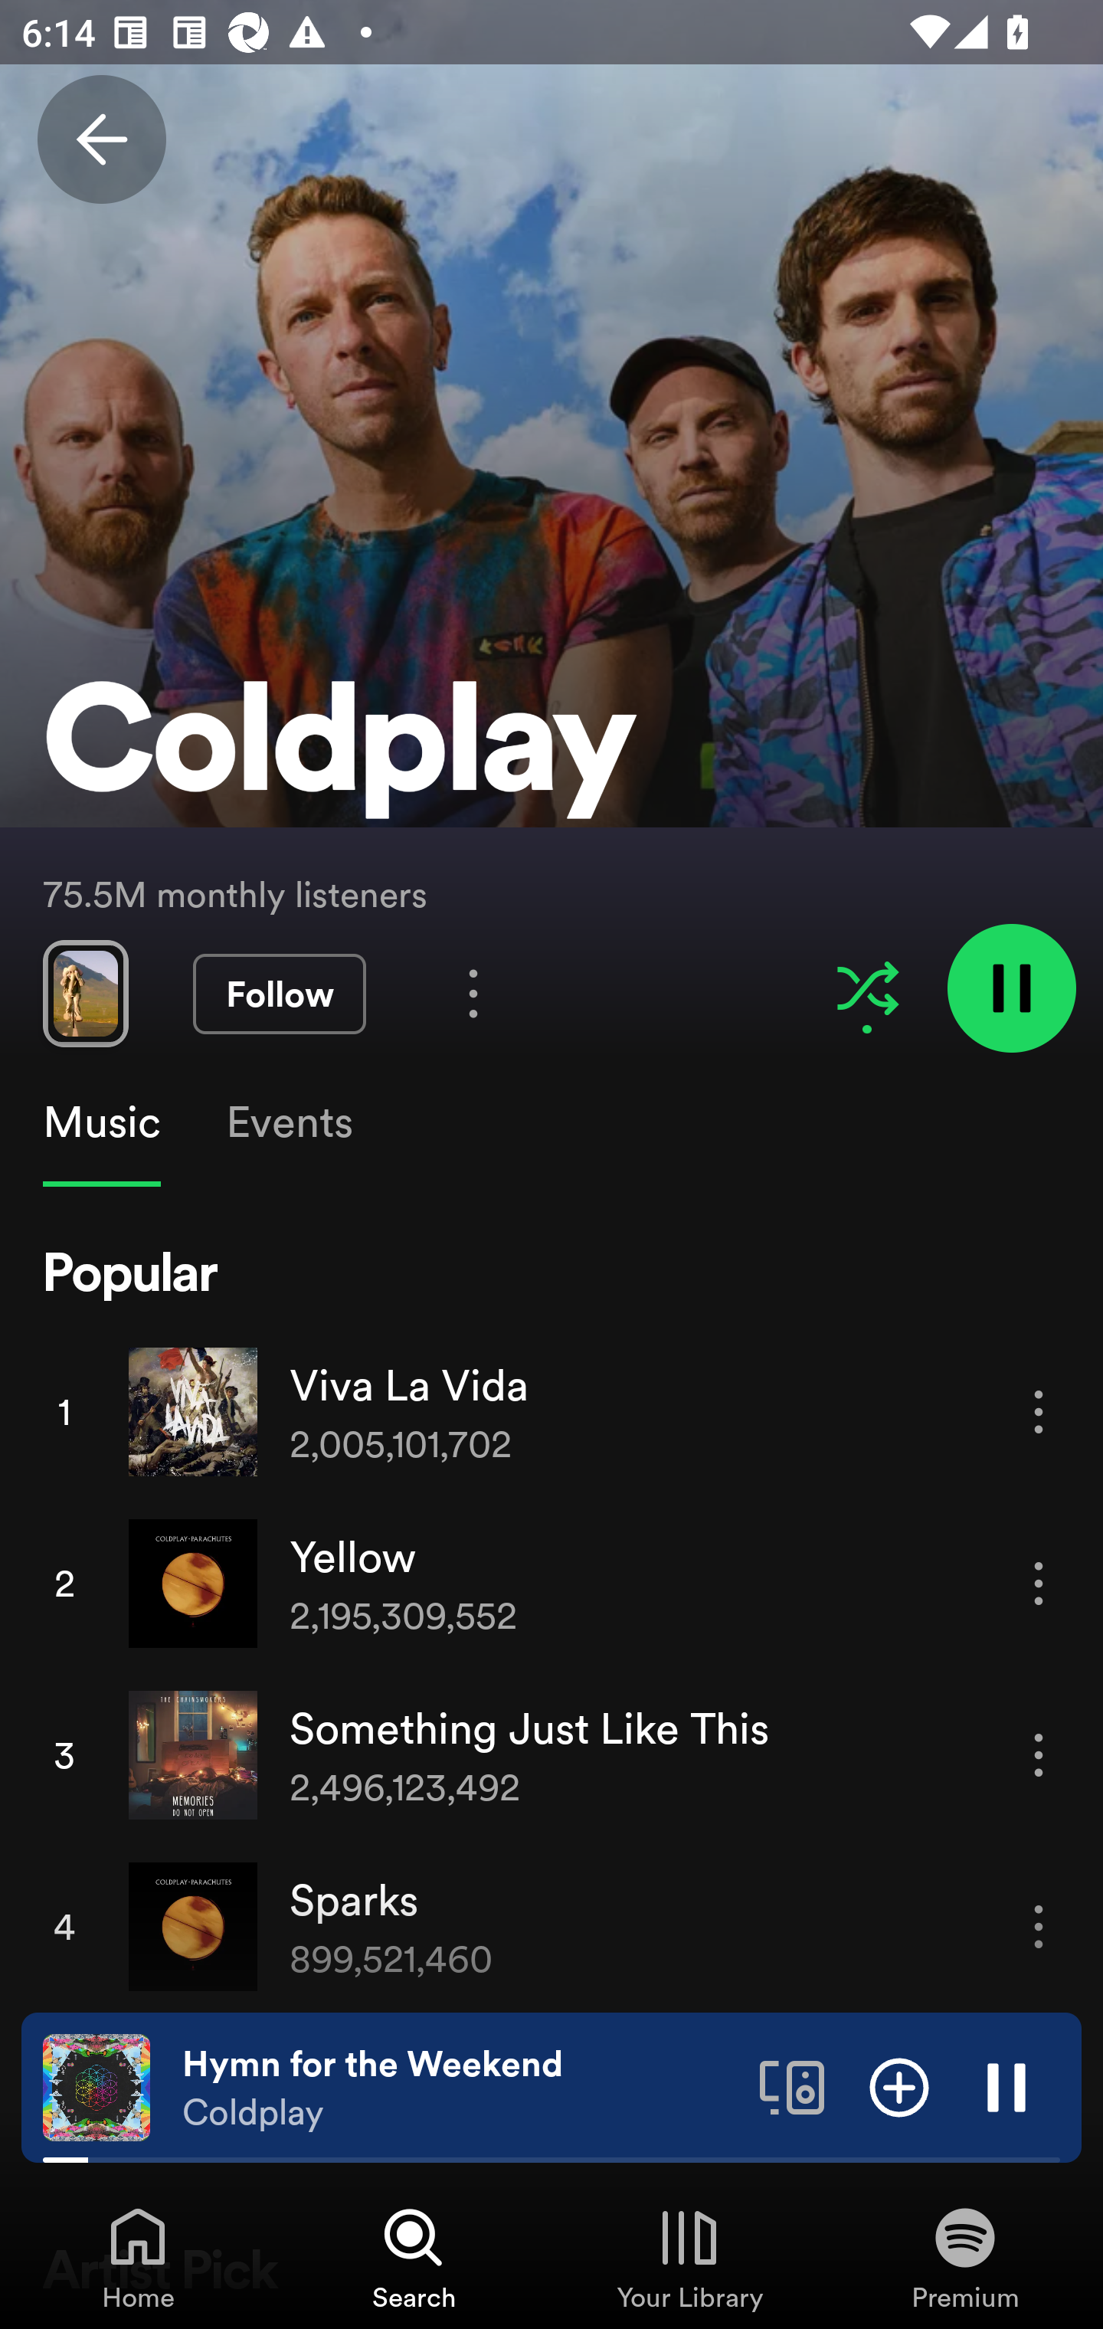 This screenshot has width=1103, height=2329. Describe the element at coordinates (1039, 1584) in the screenshot. I see `More options for song Yellow` at that location.